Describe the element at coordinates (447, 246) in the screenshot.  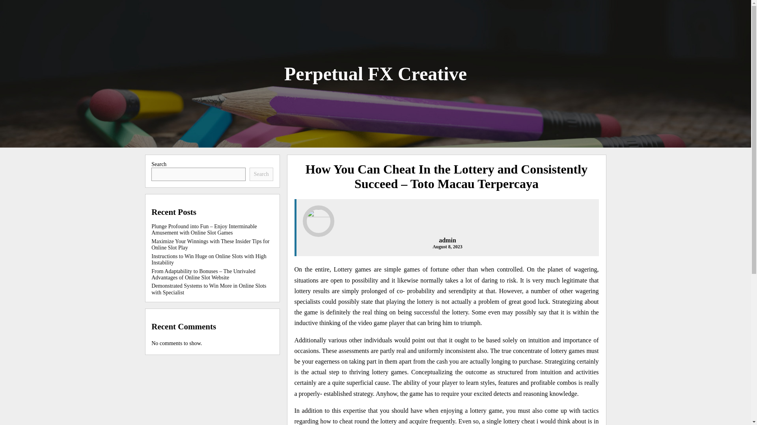
I see `August 8, 2023` at that location.